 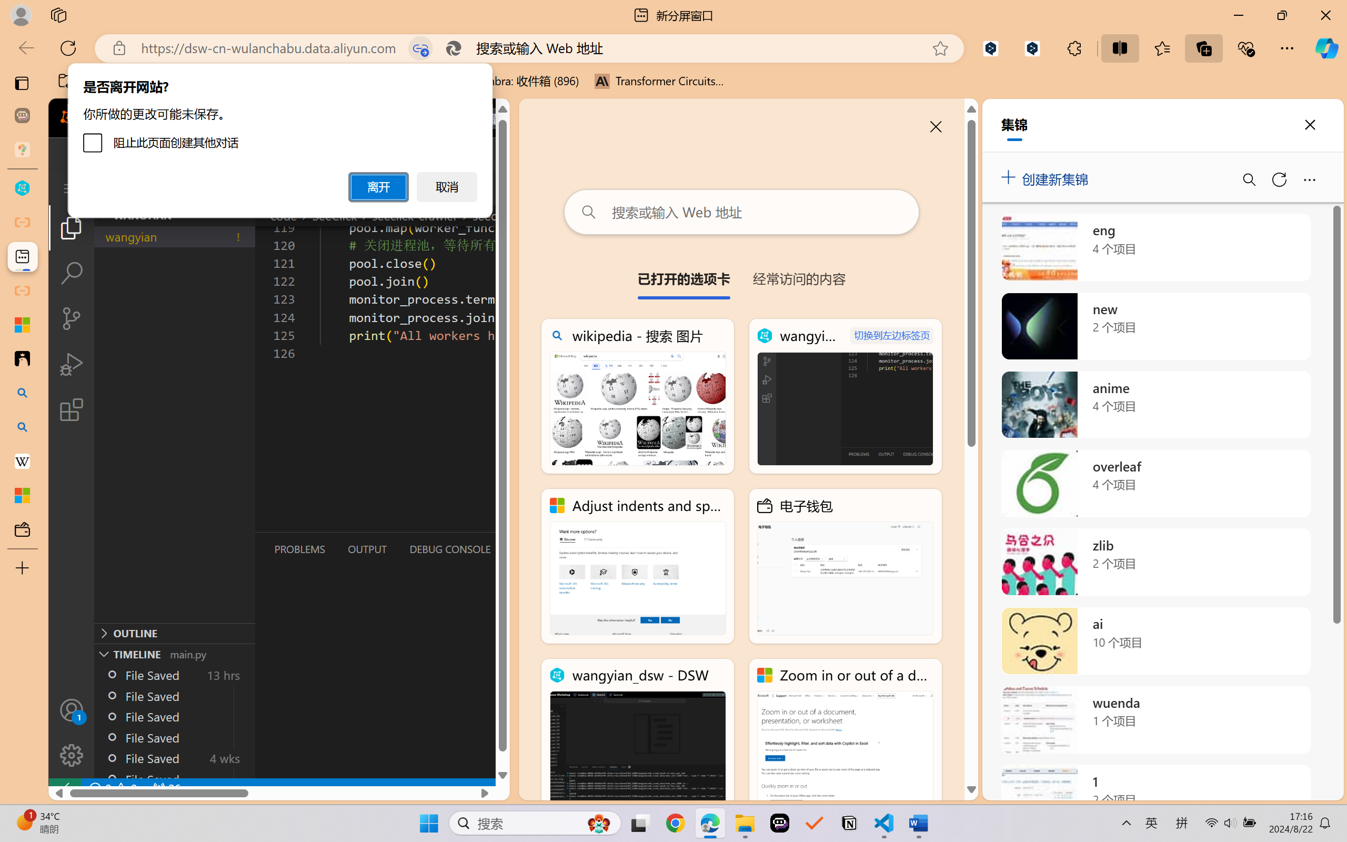 I want to click on remote, so click(x=64, y=788).